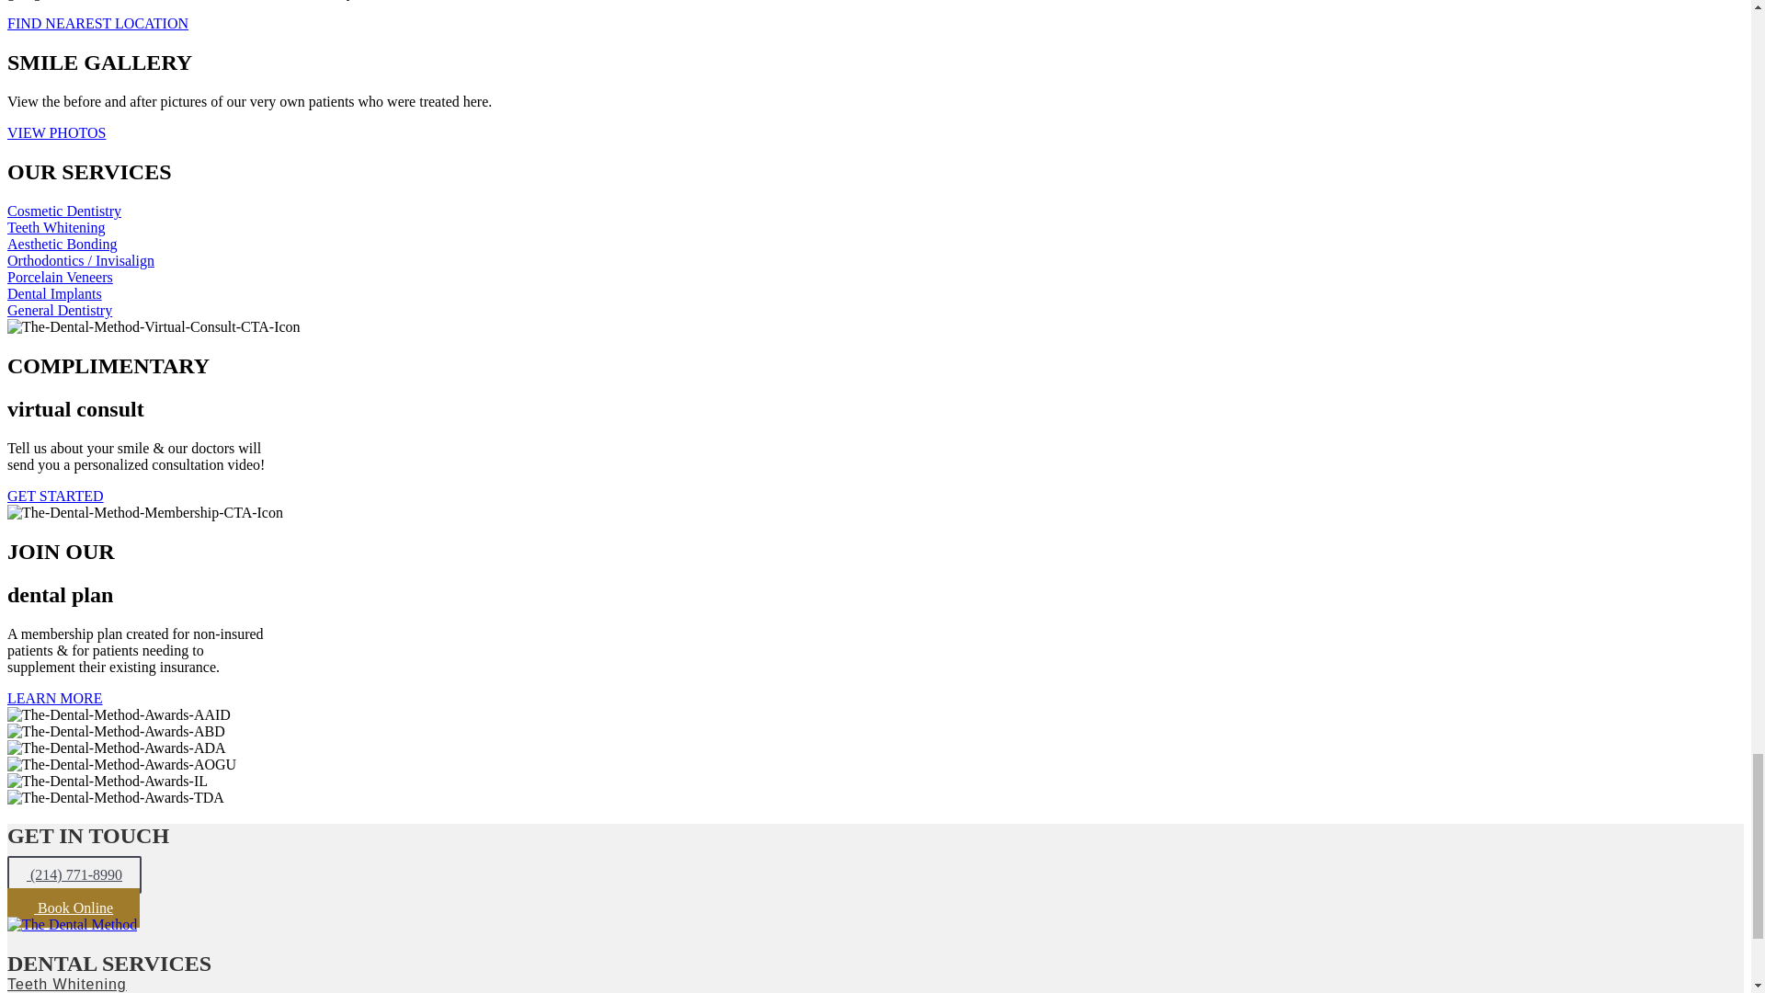 The image size is (1765, 993). I want to click on The-Dental-Method-Awards-ADA, so click(116, 747).